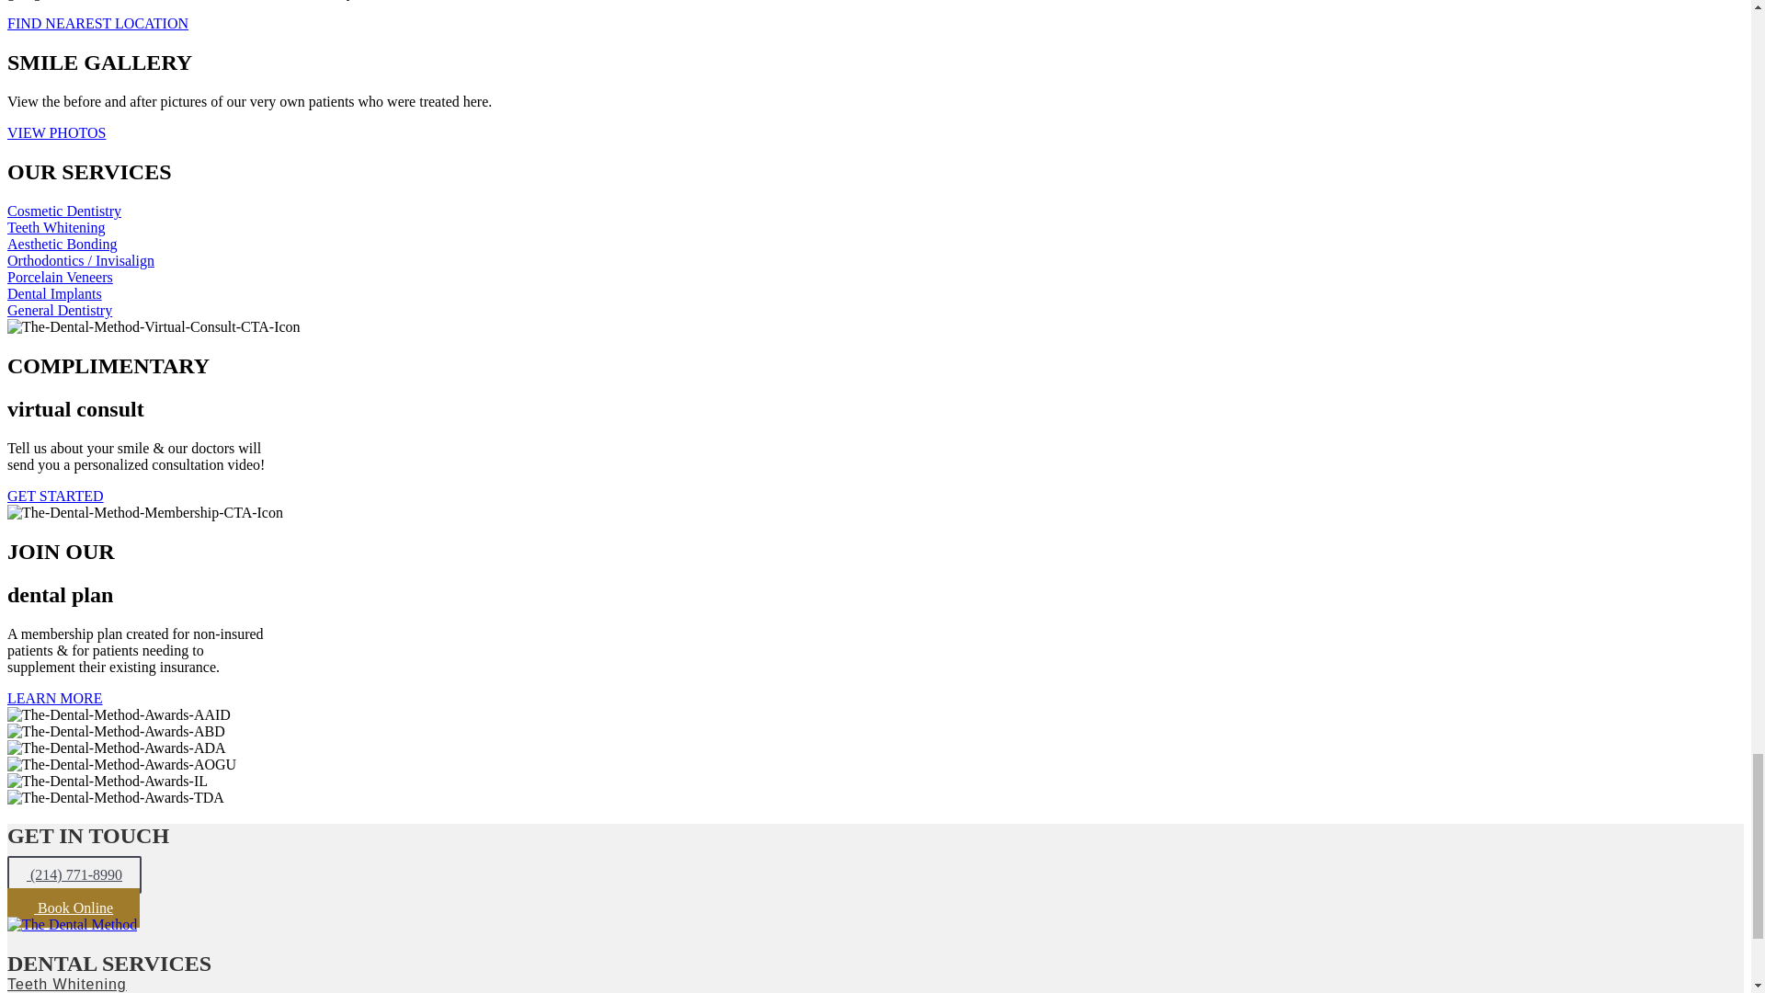 The image size is (1765, 993). I want to click on The-Dental-Method-Awards-ADA, so click(116, 747).